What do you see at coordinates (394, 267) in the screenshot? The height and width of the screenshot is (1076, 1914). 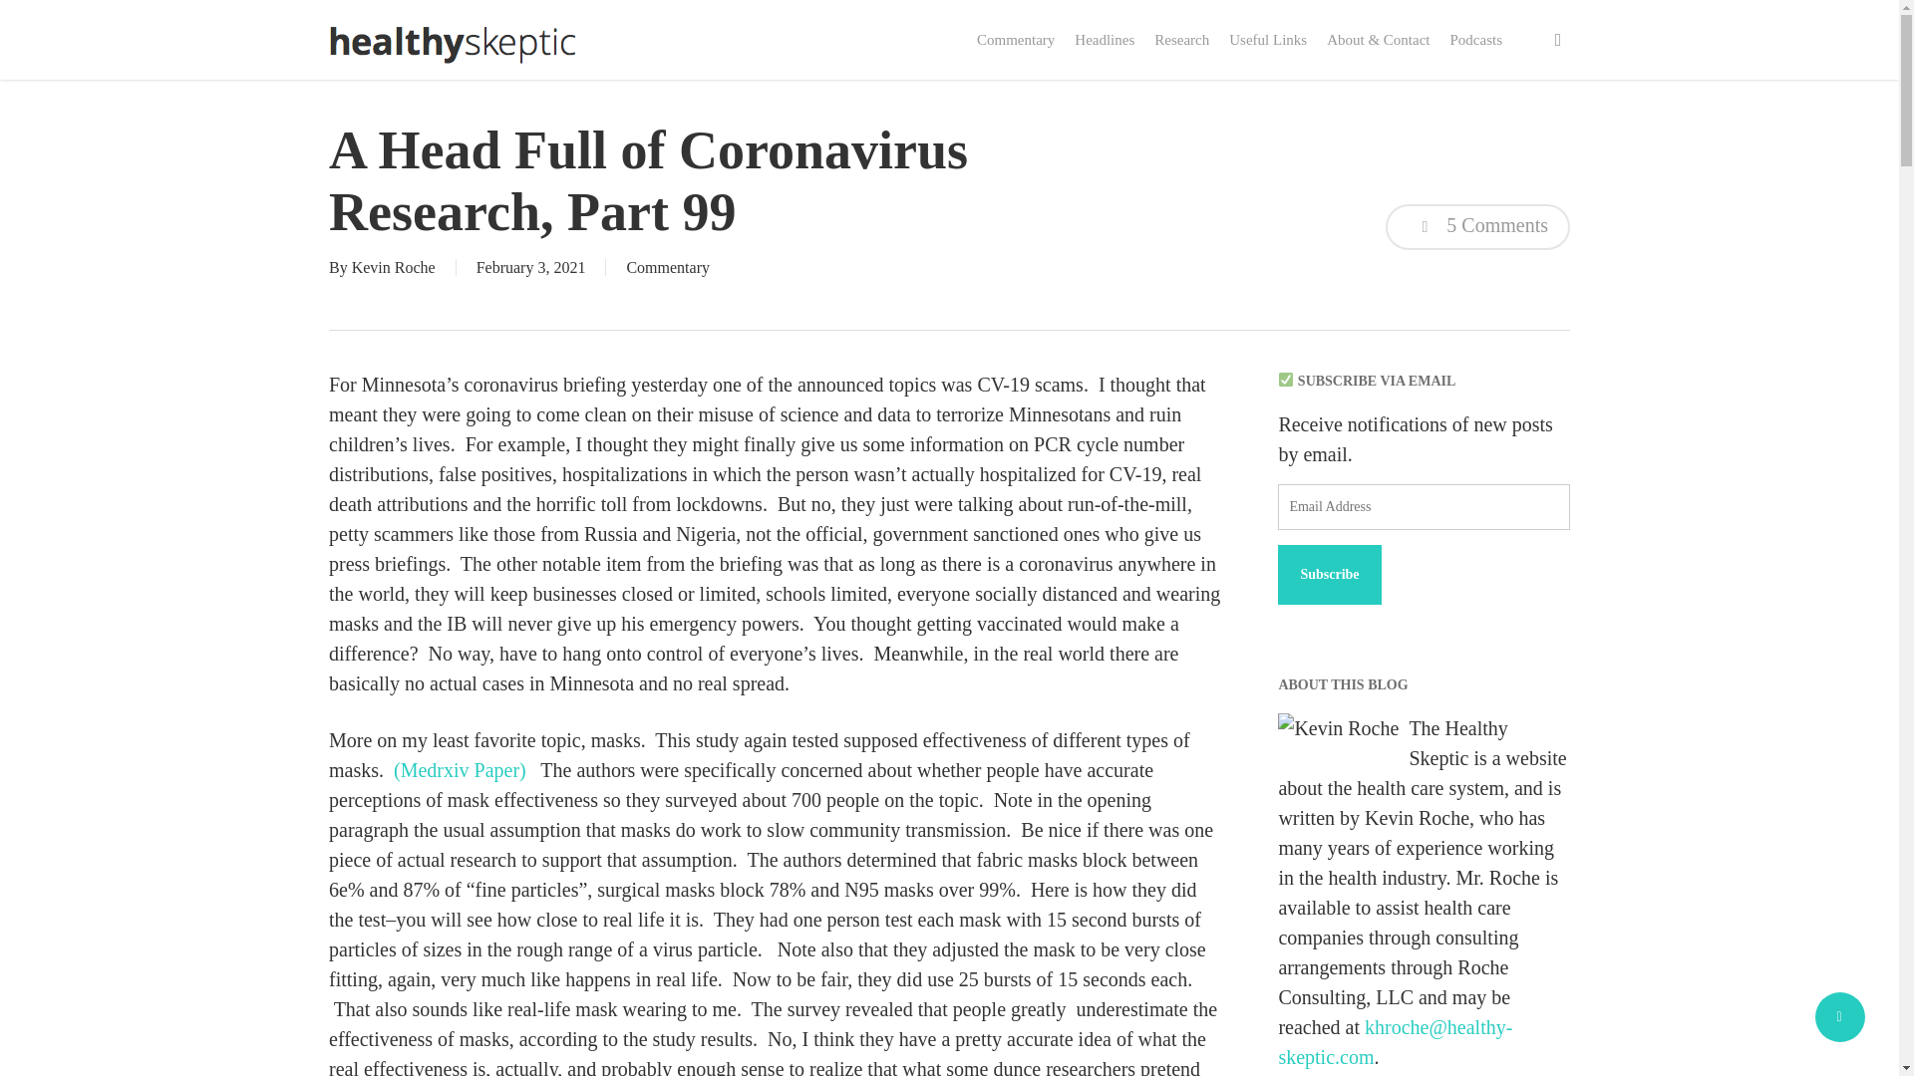 I see `Posts by Kevin Roche` at bounding box center [394, 267].